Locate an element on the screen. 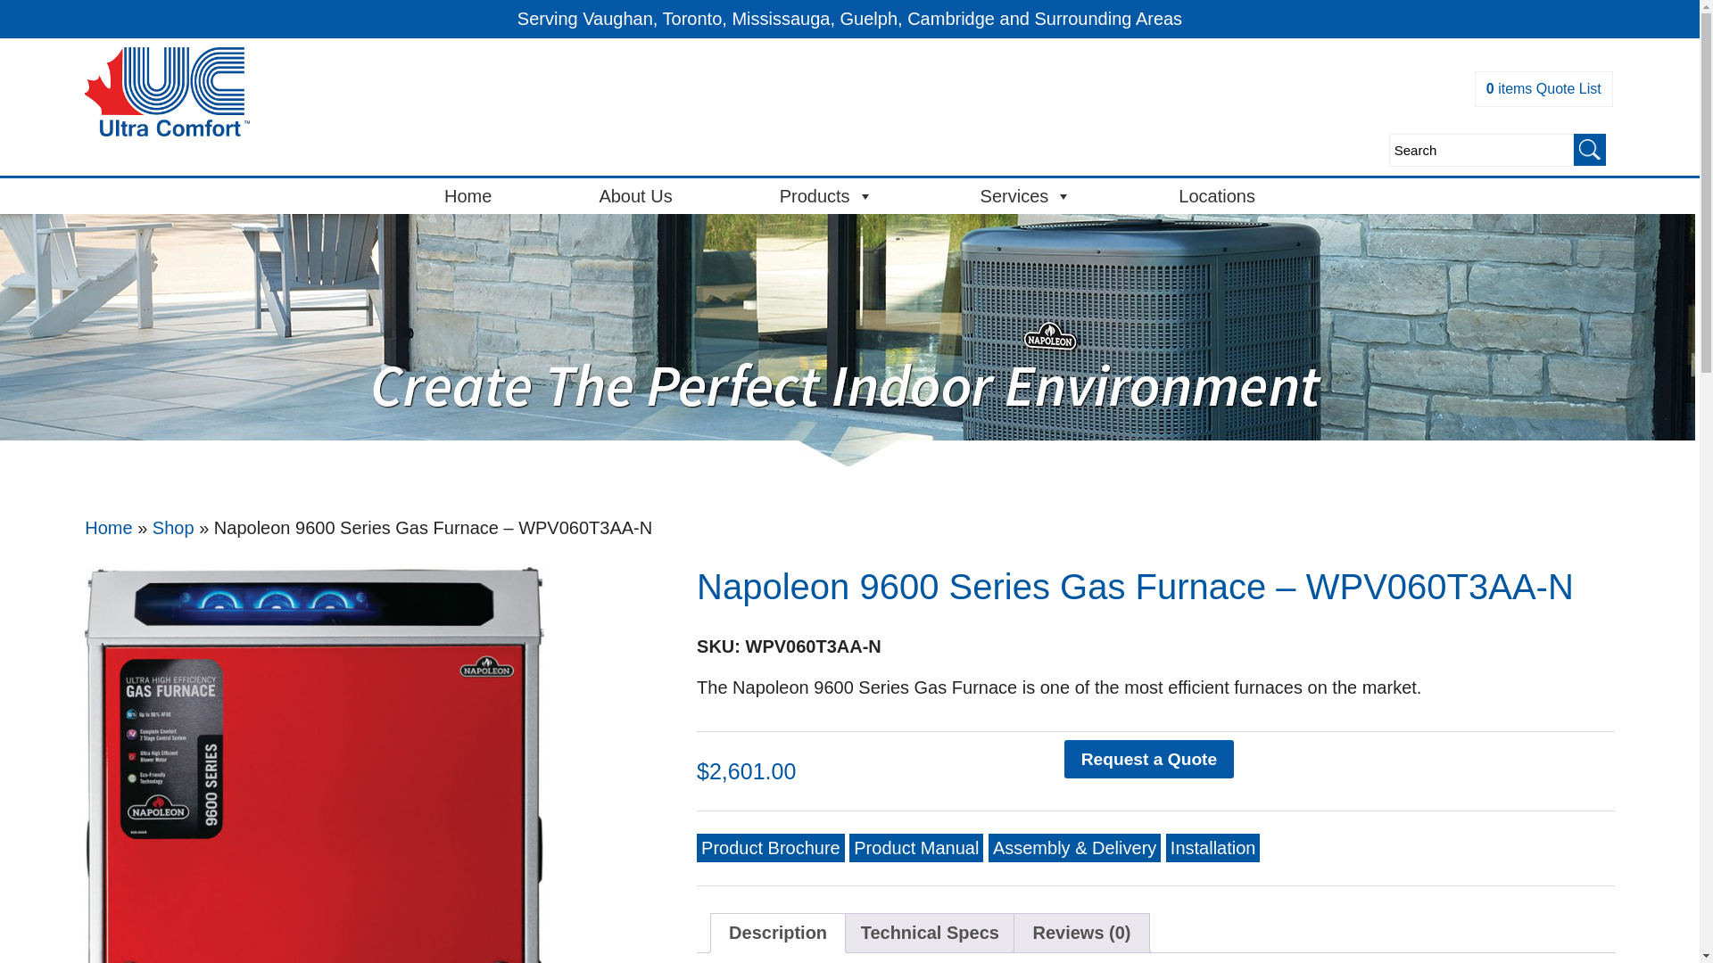 This screenshot has width=1713, height=963. Services is located at coordinates (1026, 195).